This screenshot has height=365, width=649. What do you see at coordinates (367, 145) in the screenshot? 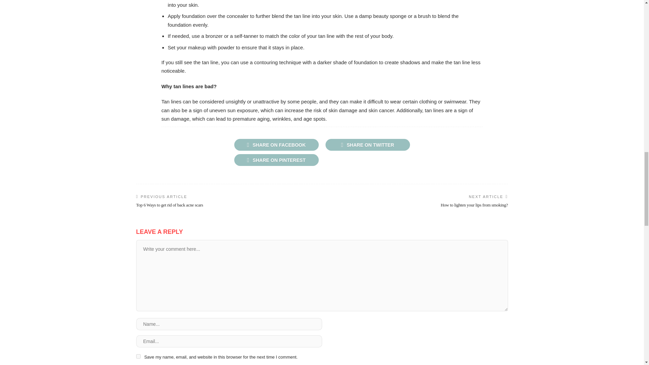
I see `SHARE ON TWITTER` at bounding box center [367, 145].